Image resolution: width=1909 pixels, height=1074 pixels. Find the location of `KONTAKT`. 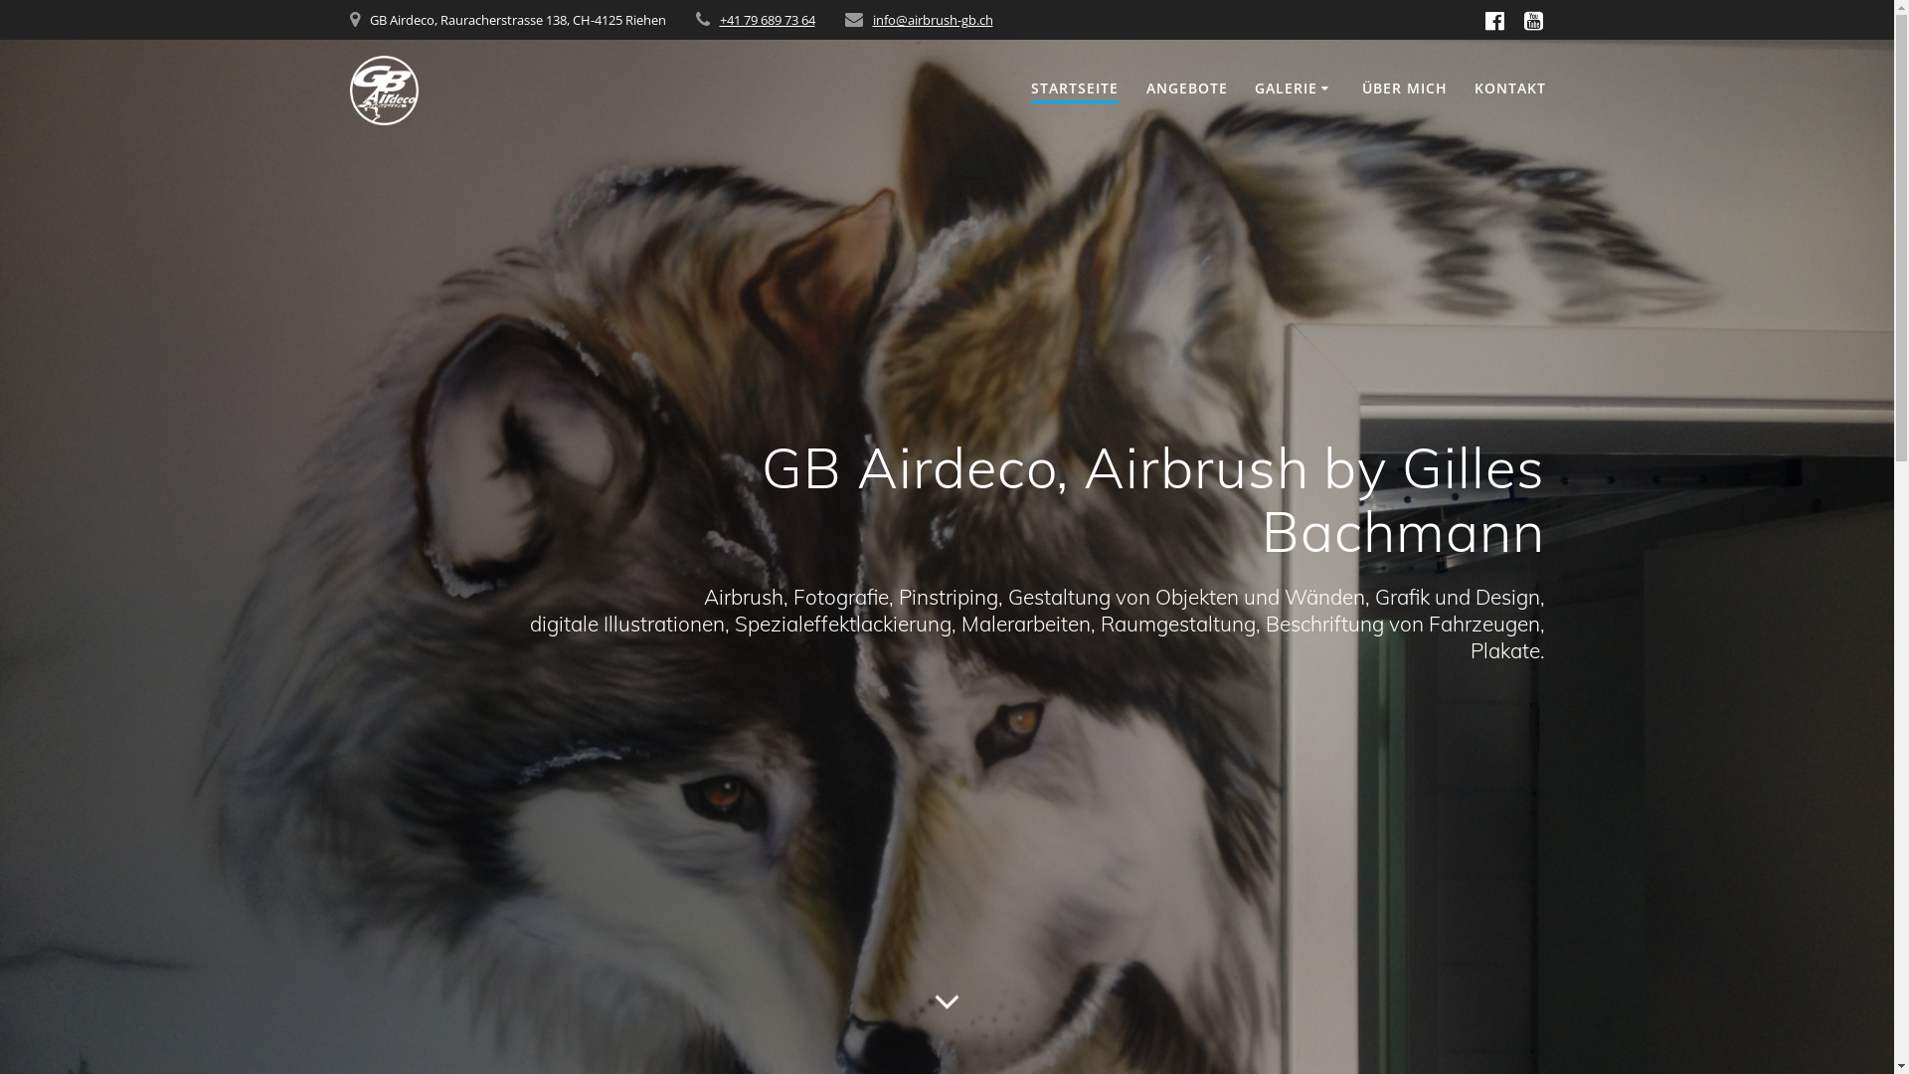

KONTAKT is located at coordinates (1510, 88).